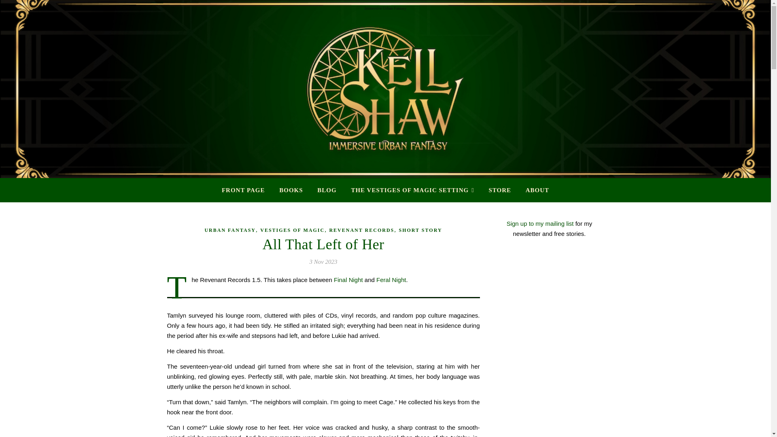 This screenshot has height=437, width=777. I want to click on STORE, so click(499, 190).